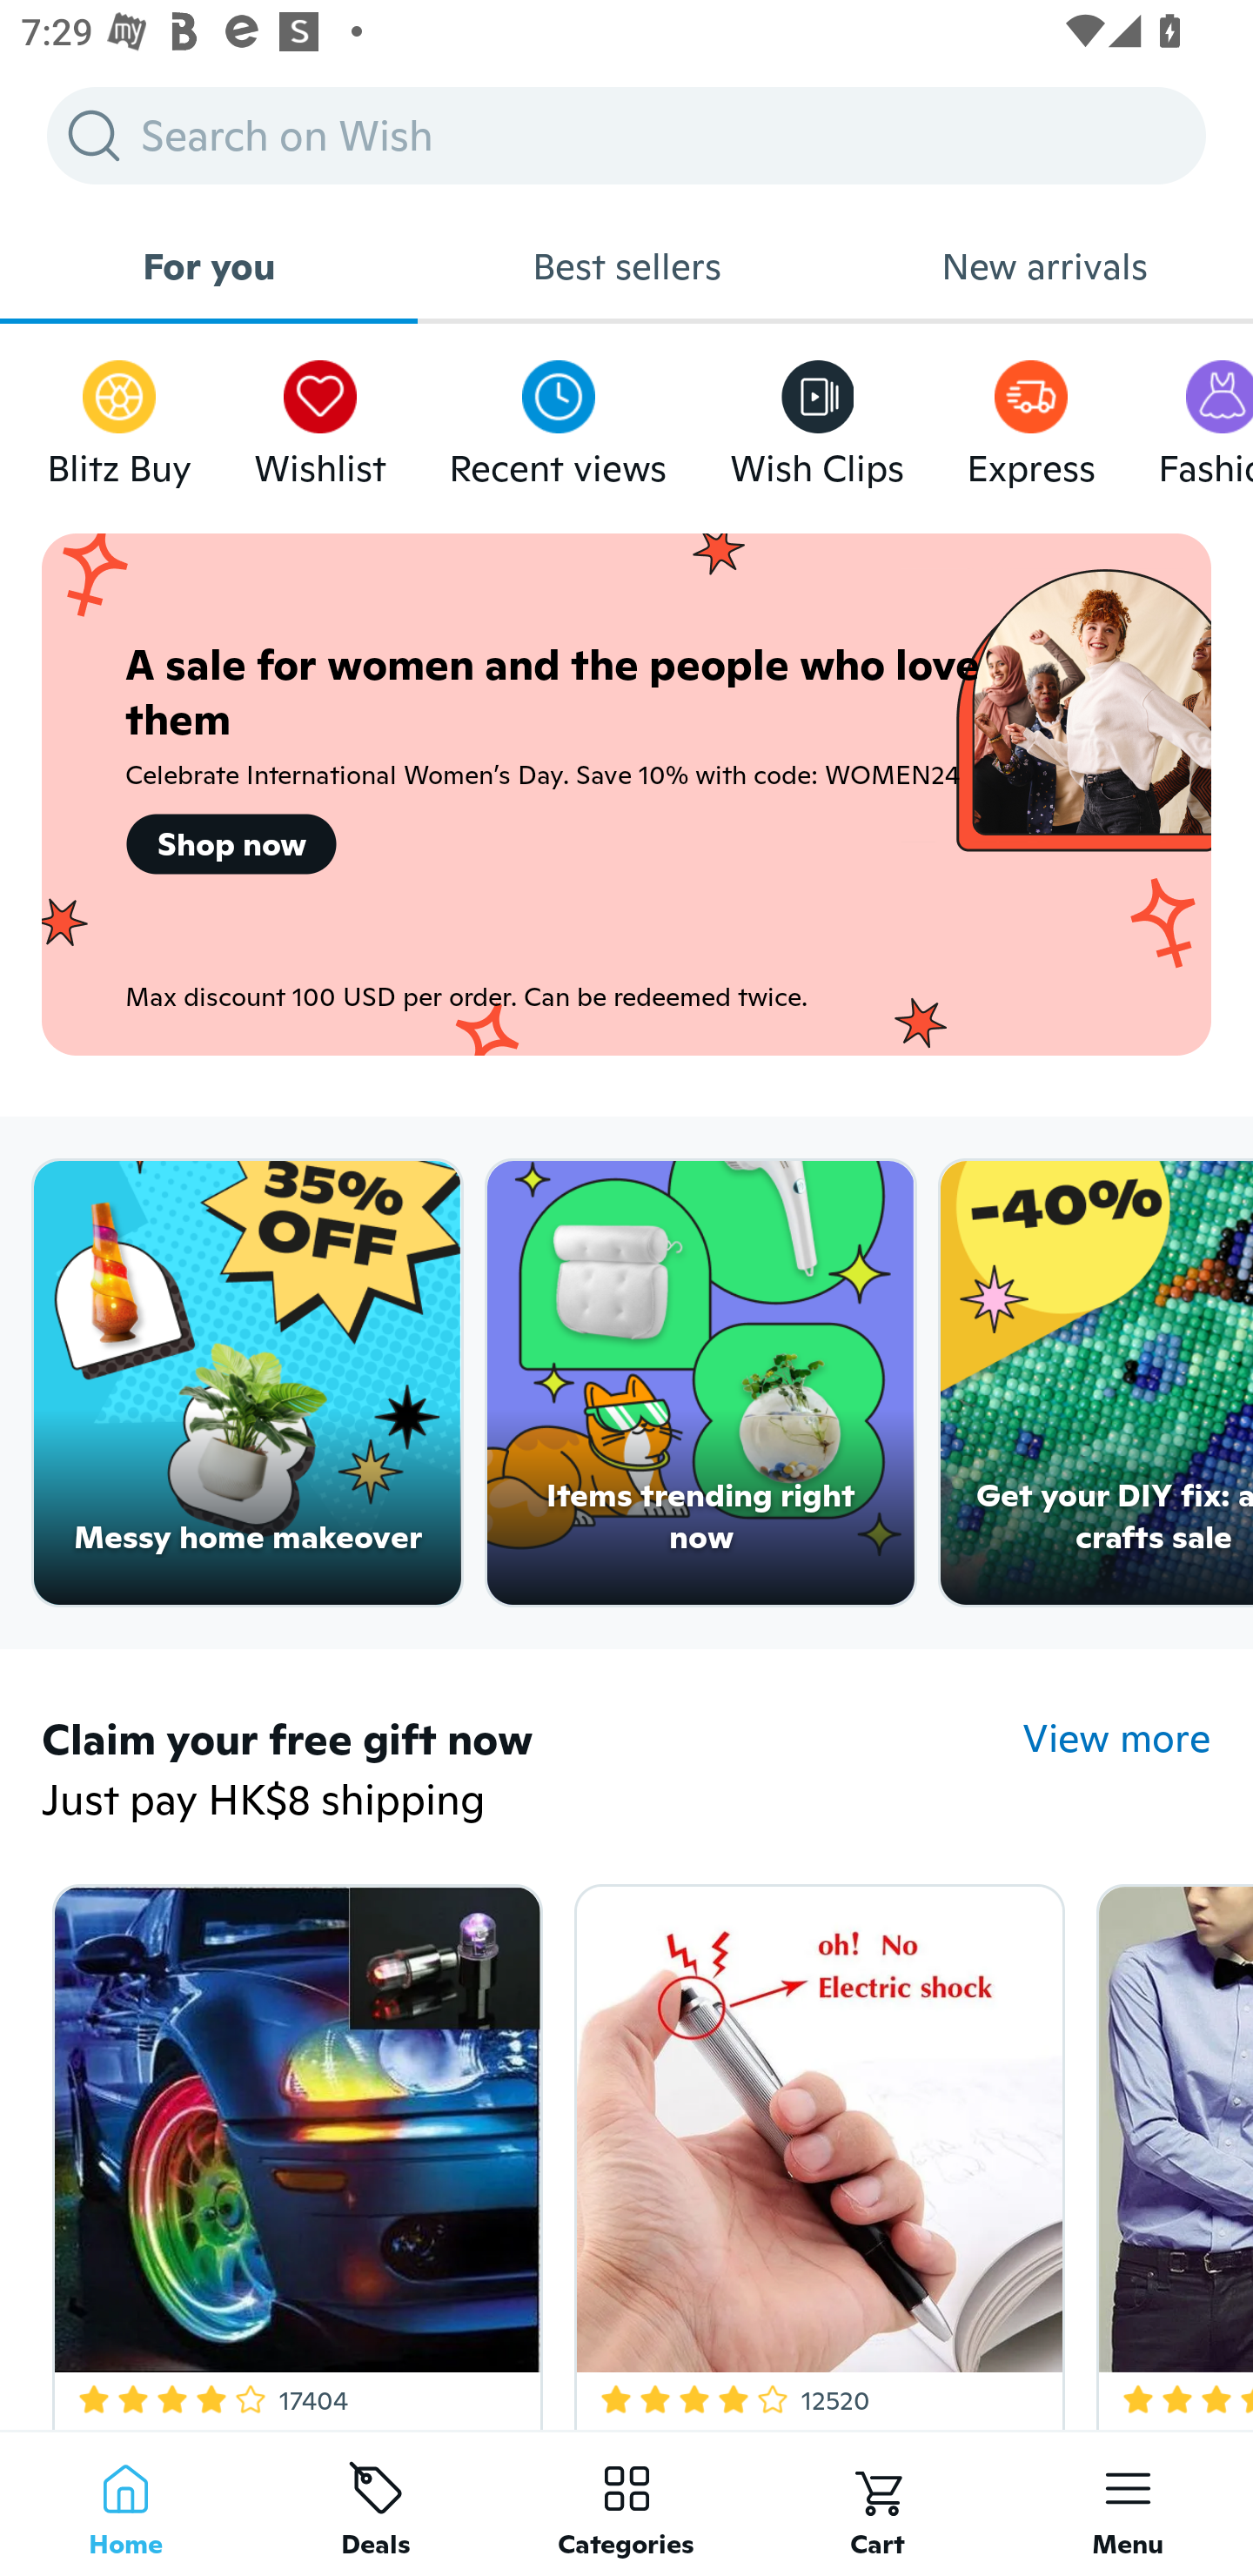 This screenshot has height=2576, width=1253. Describe the element at coordinates (626, 266) in the screenshot. I see `Best sellers` at that location.